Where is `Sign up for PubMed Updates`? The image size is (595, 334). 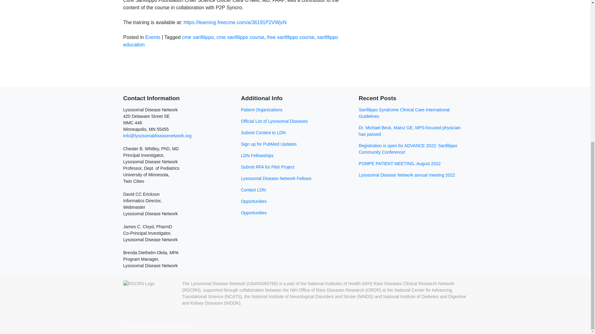 Sign up for PubMed Updates is located at coordinates (295, 147).